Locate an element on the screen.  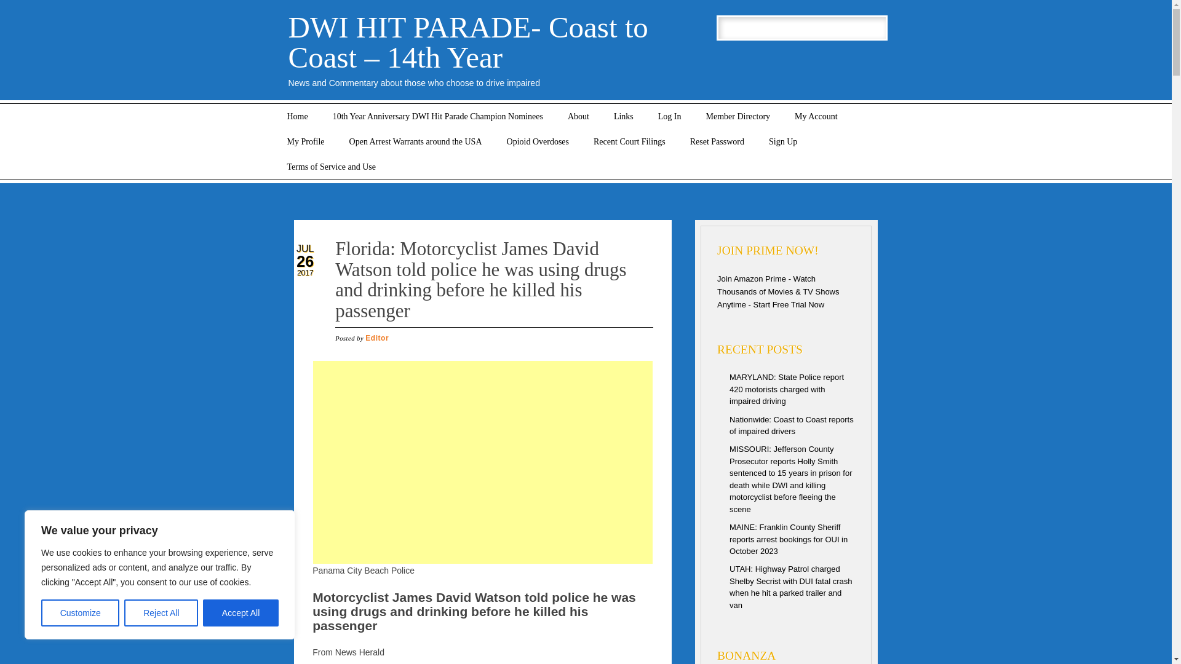
Sign Up is located at coordinates (782, 141).